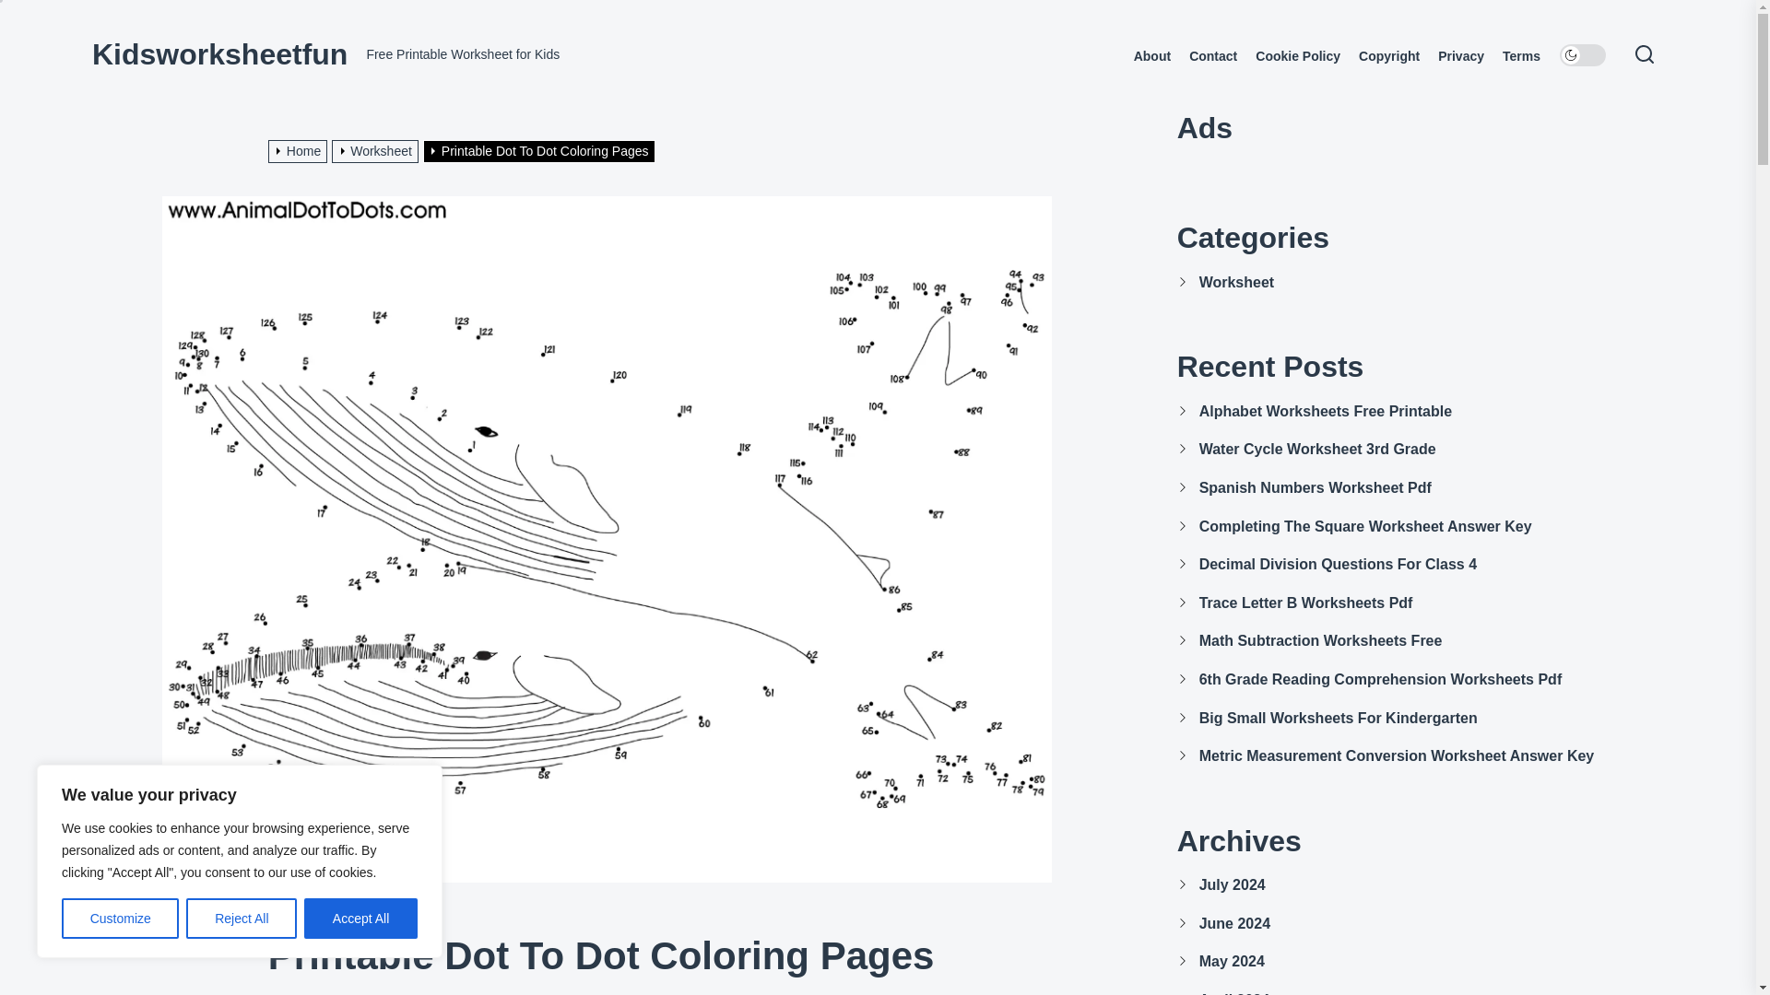 This screenshot has width=1770, height=995. What do you see at coordinates (541, 150) in the screenshot?
I see `Printable Dot To Dot Coloring Pages` at bounding box center [541, 150].